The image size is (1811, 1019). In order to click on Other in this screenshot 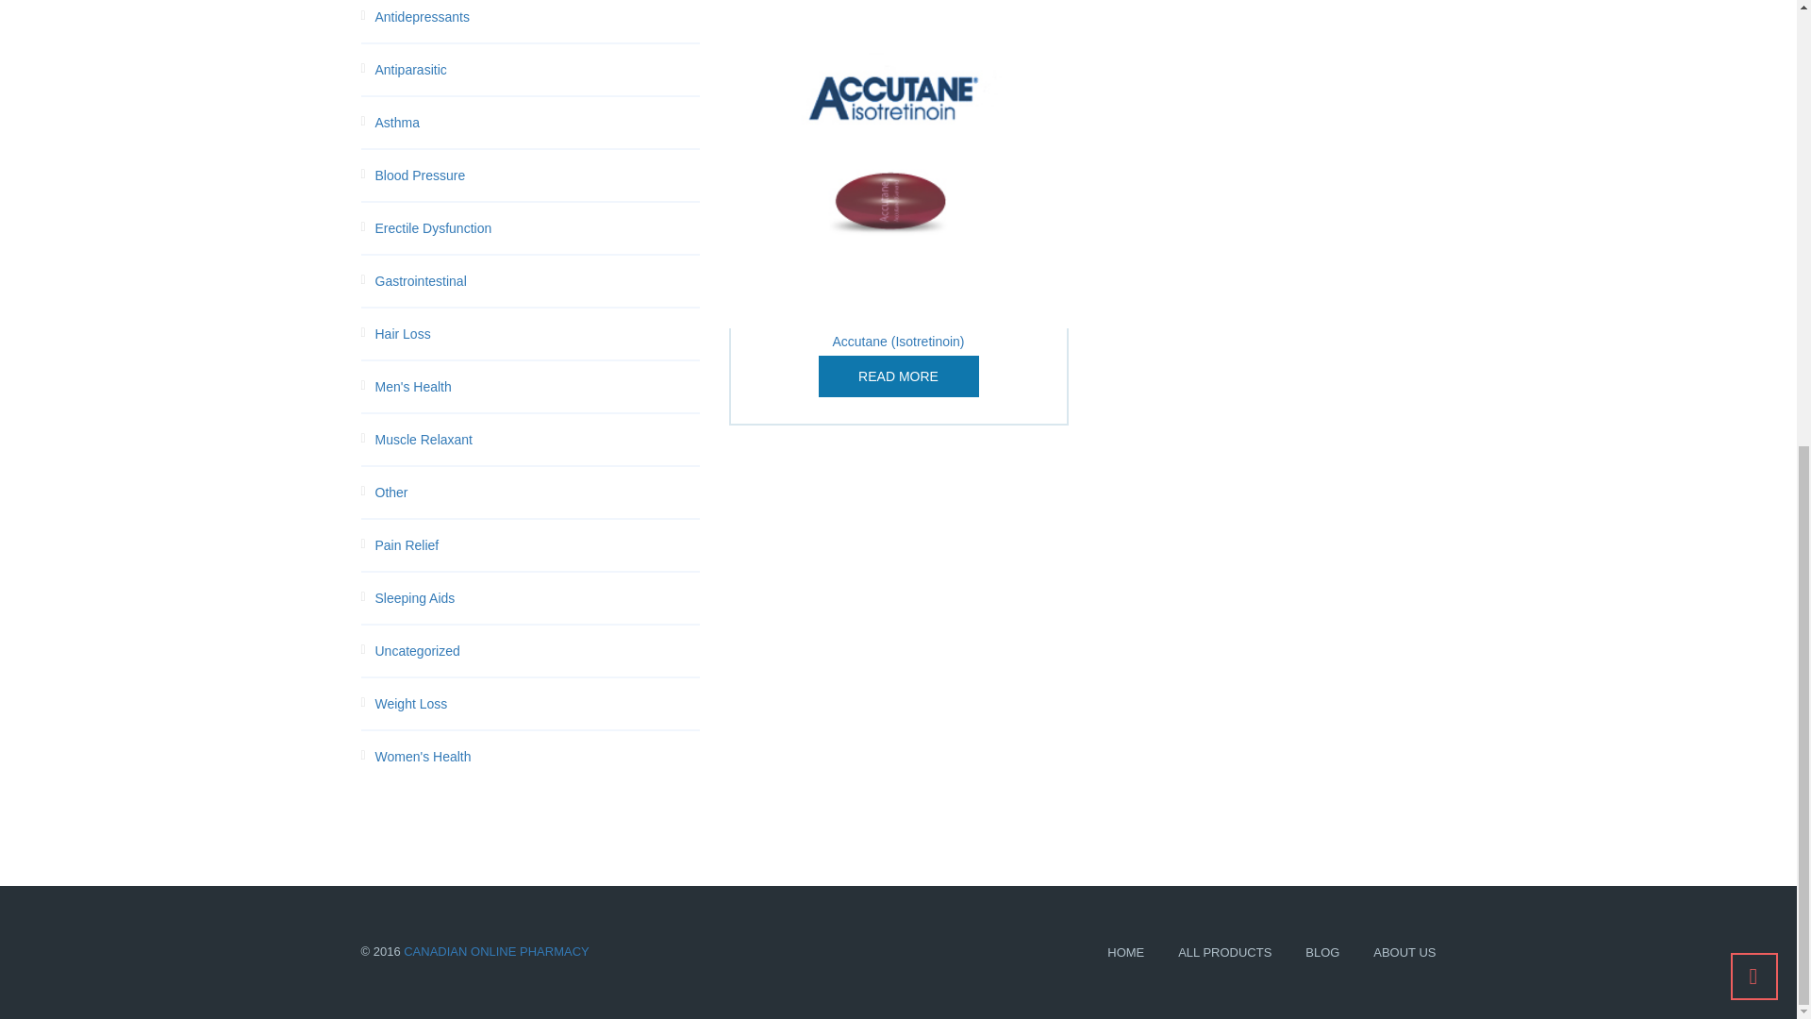, I will do `click(538, 492)`.